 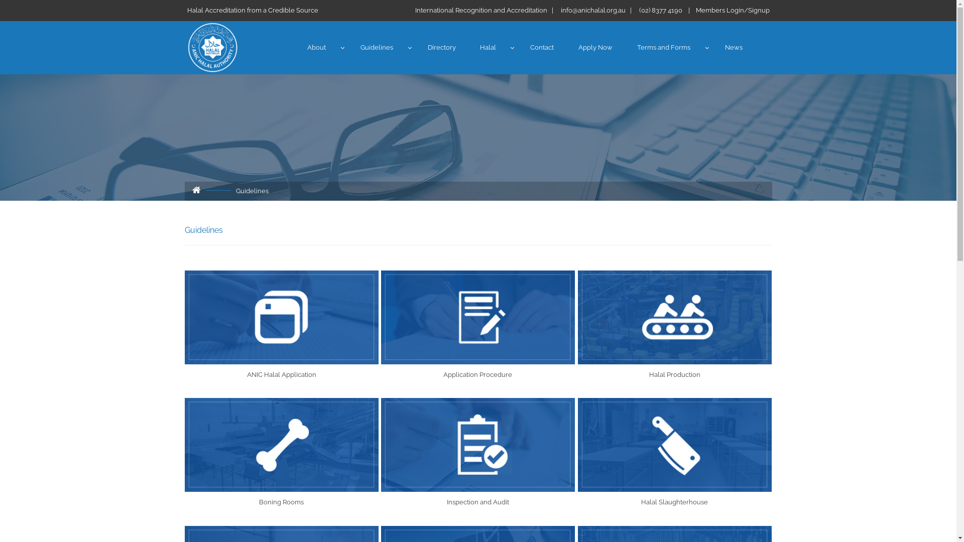 What do you see at coordinates (281, 374) in the screenshot?
I see `ANIC Halal Application` at bounding box center [281, 374].